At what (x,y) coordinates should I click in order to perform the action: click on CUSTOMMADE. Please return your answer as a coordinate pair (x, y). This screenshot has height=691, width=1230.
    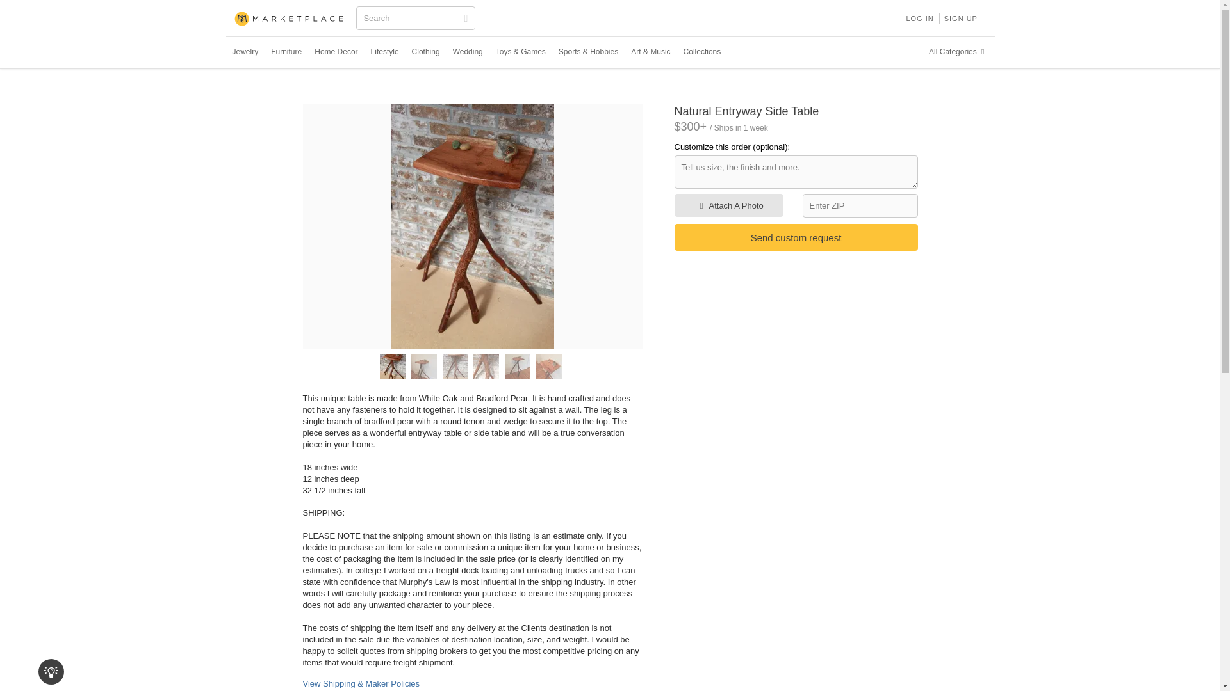
    Looking at the image, I should click on (290, 19).